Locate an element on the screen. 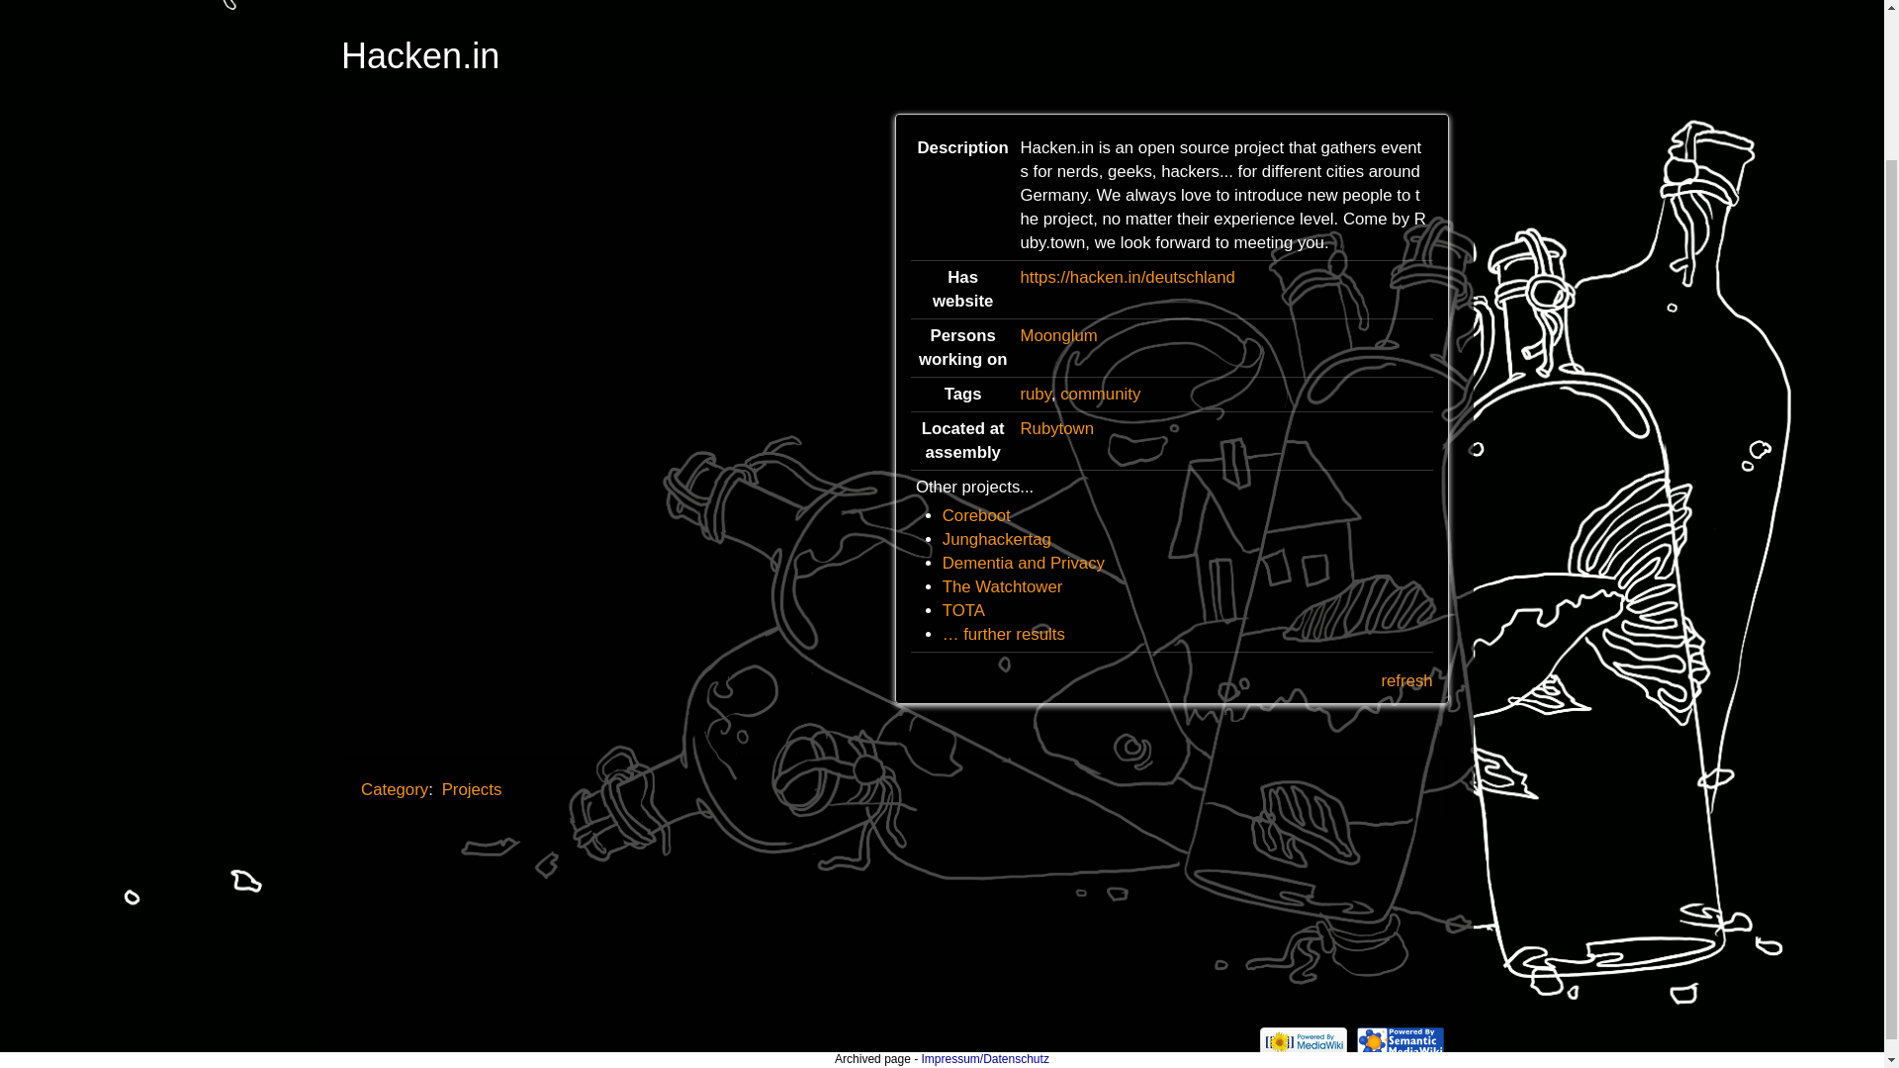 The image size is (1899, 1068). Dementia and Privacy is located at coordinates (1023, 563).